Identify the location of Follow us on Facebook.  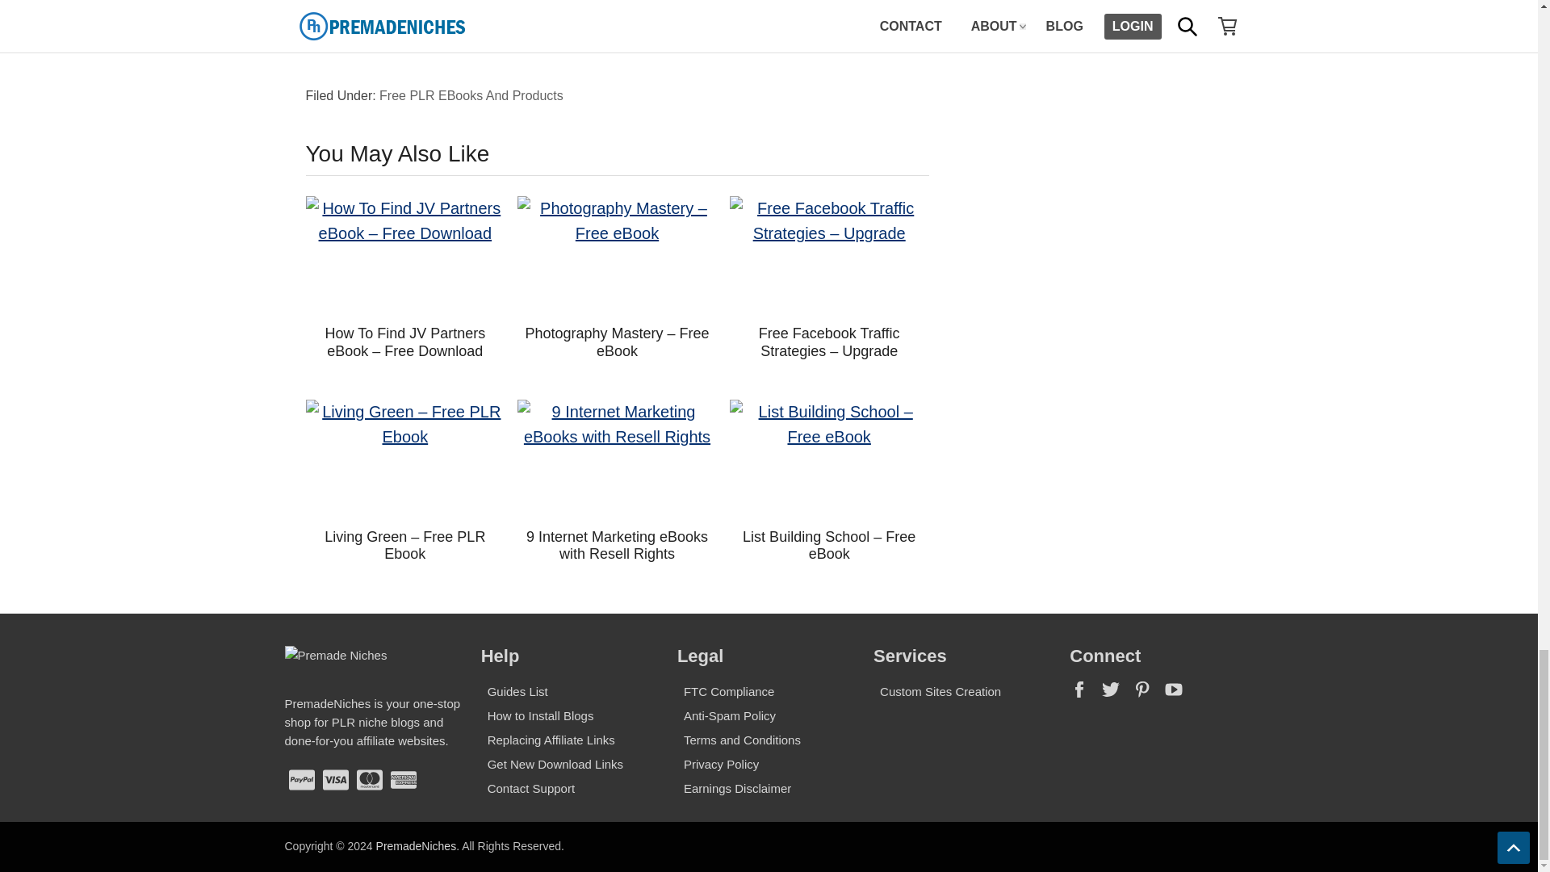
(1085, 694).